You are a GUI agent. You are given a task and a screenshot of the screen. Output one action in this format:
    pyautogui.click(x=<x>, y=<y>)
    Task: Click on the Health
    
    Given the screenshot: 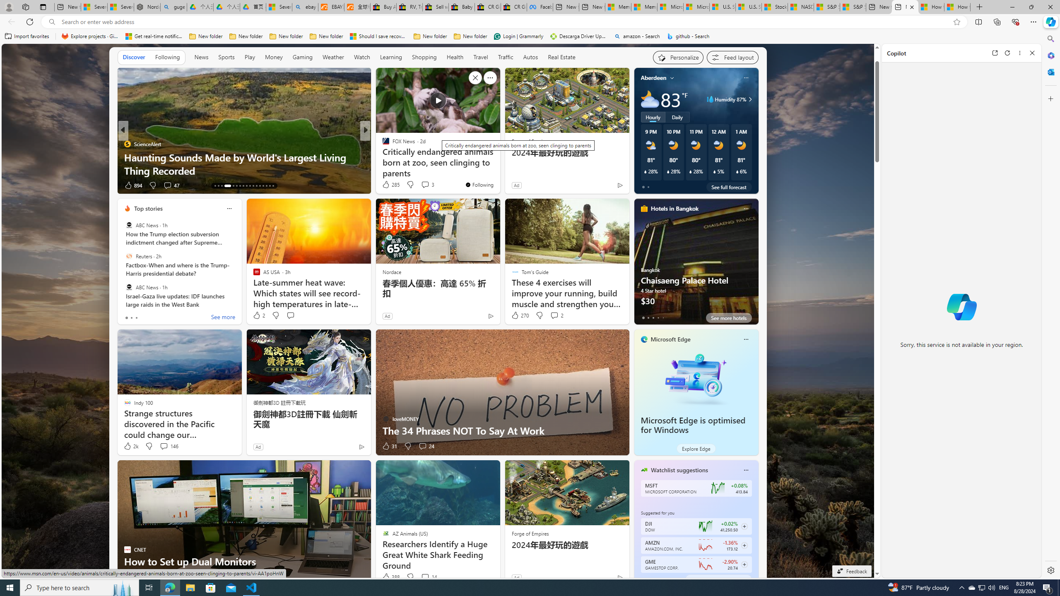 What is the action you would take?
    pyautogui.click(x=455, y=57)
    